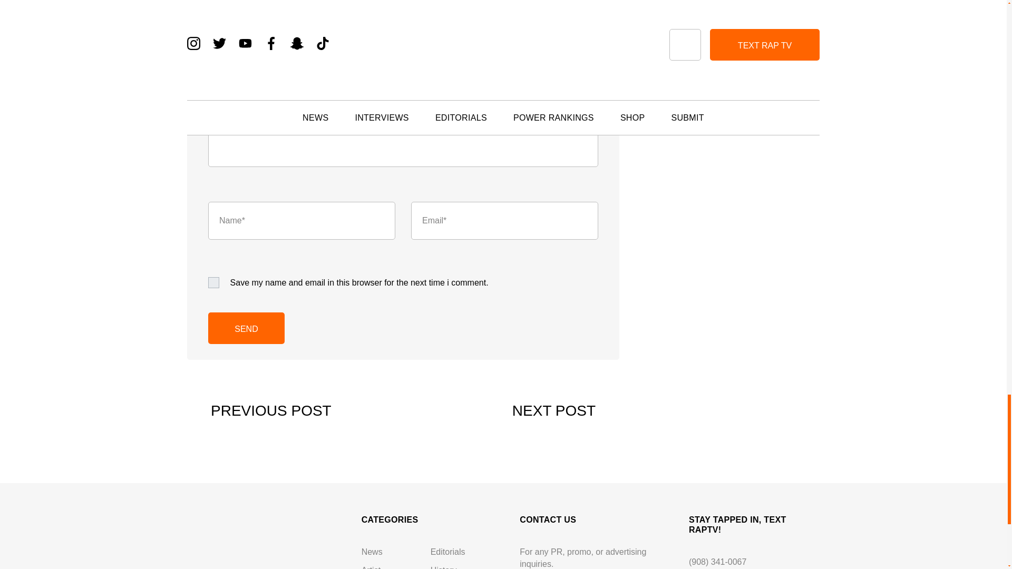 This screenshot has height=569, width=1012. Describe the element at coordinates (259, 411) in the screenshot. I see `PREVIOUS POST` at that location.